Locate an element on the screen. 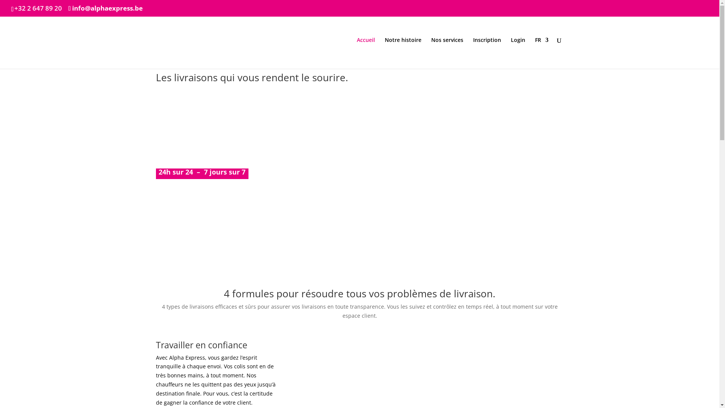  Inscription is located at coordinates (487, 53).